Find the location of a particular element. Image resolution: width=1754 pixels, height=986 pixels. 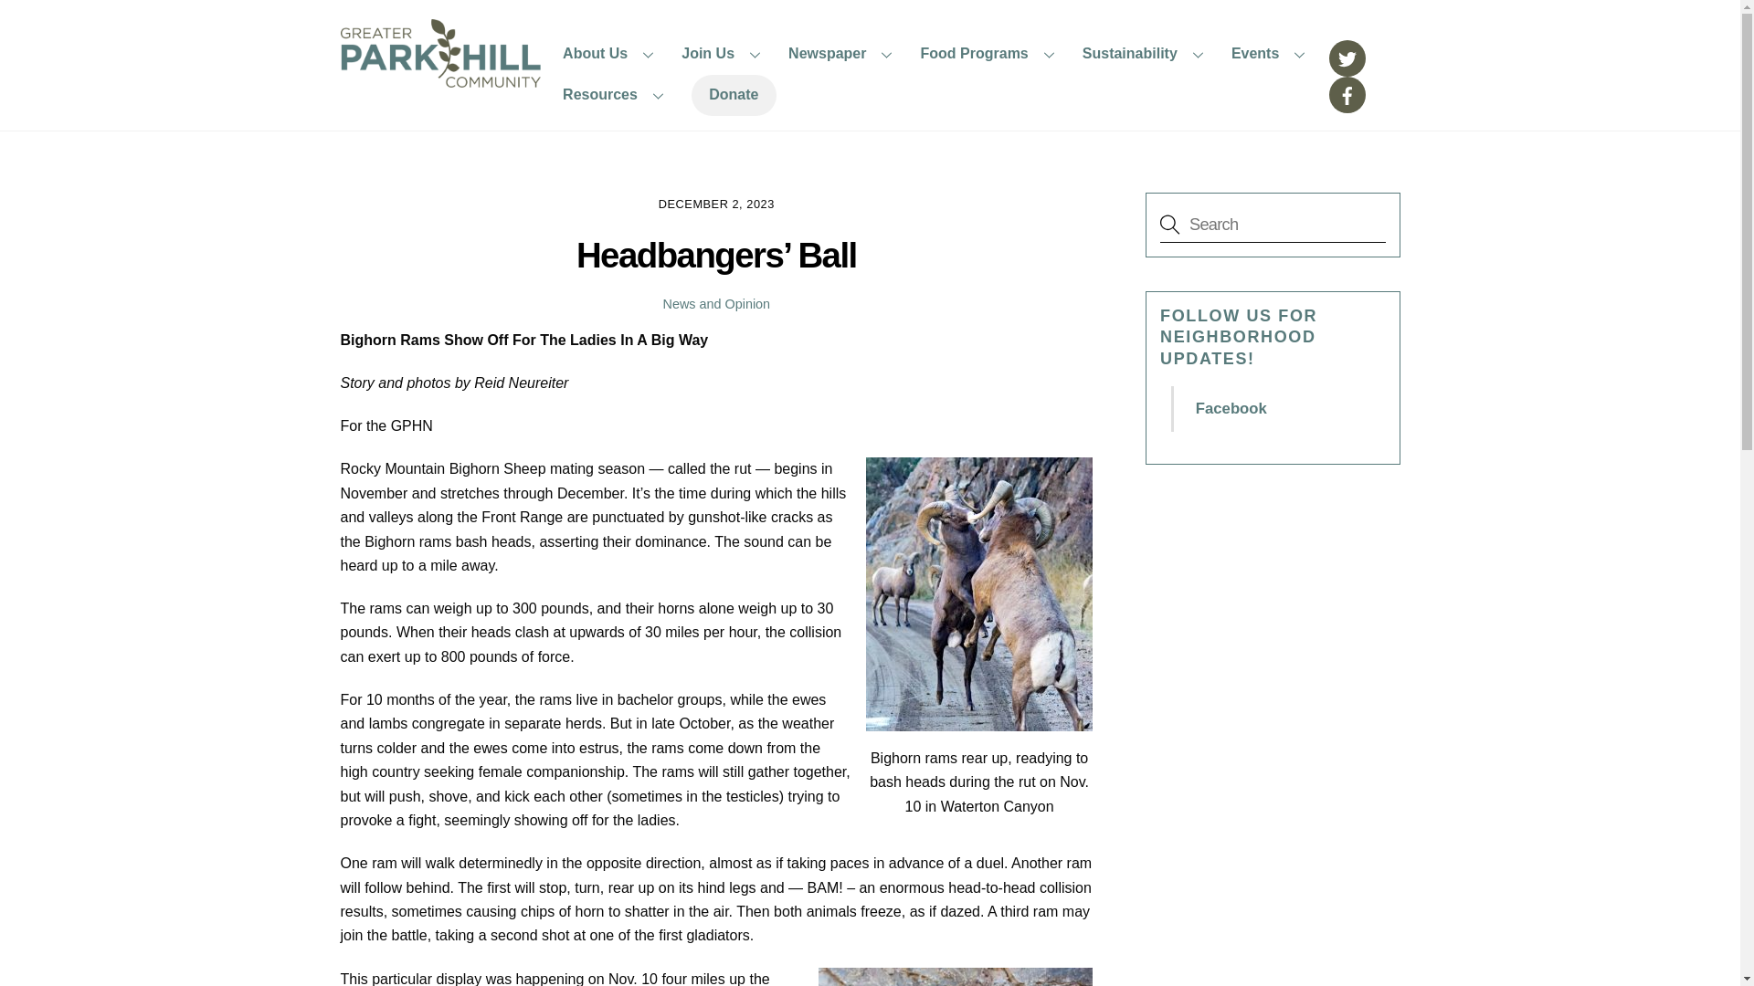

Newspaper is located at coordinates (844, 53).